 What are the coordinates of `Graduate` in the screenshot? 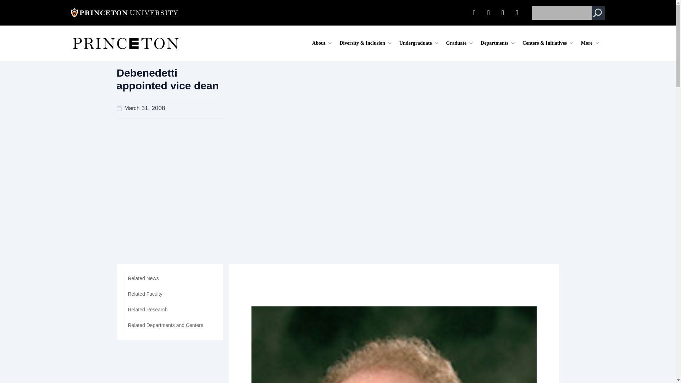 It's located at (460, 43).